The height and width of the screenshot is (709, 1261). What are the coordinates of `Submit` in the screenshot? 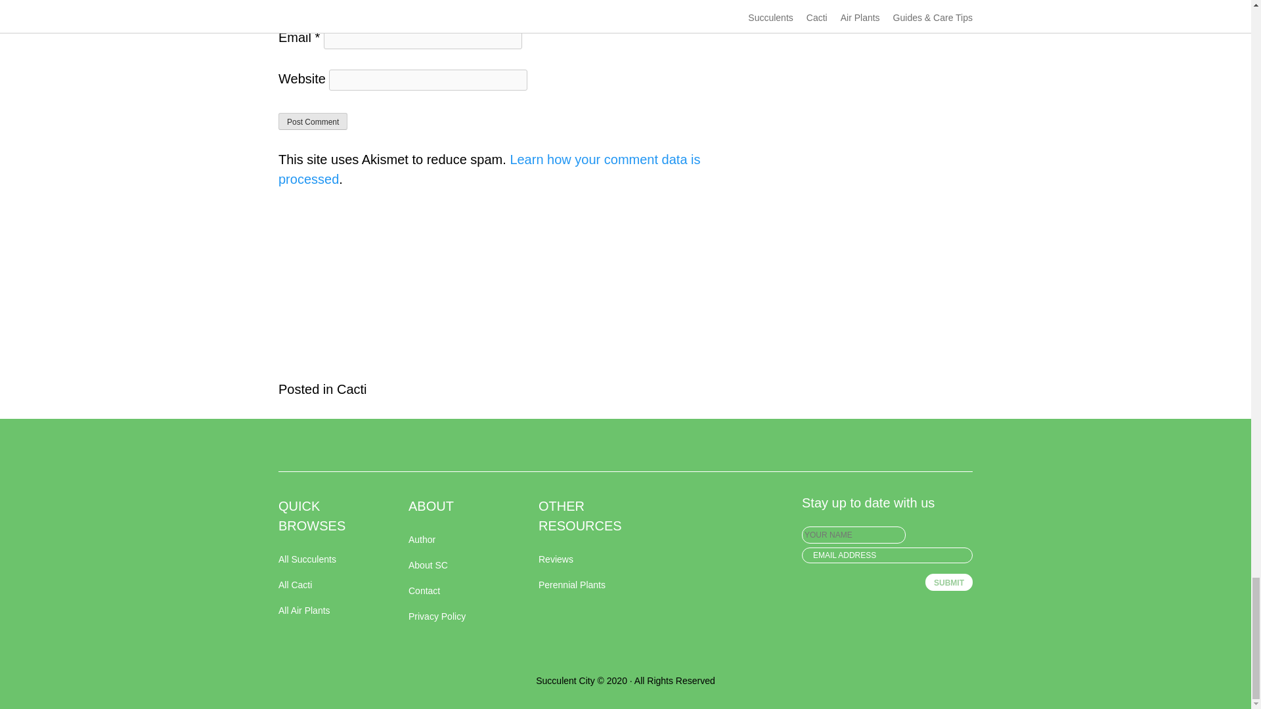 It's located at (948, 582).